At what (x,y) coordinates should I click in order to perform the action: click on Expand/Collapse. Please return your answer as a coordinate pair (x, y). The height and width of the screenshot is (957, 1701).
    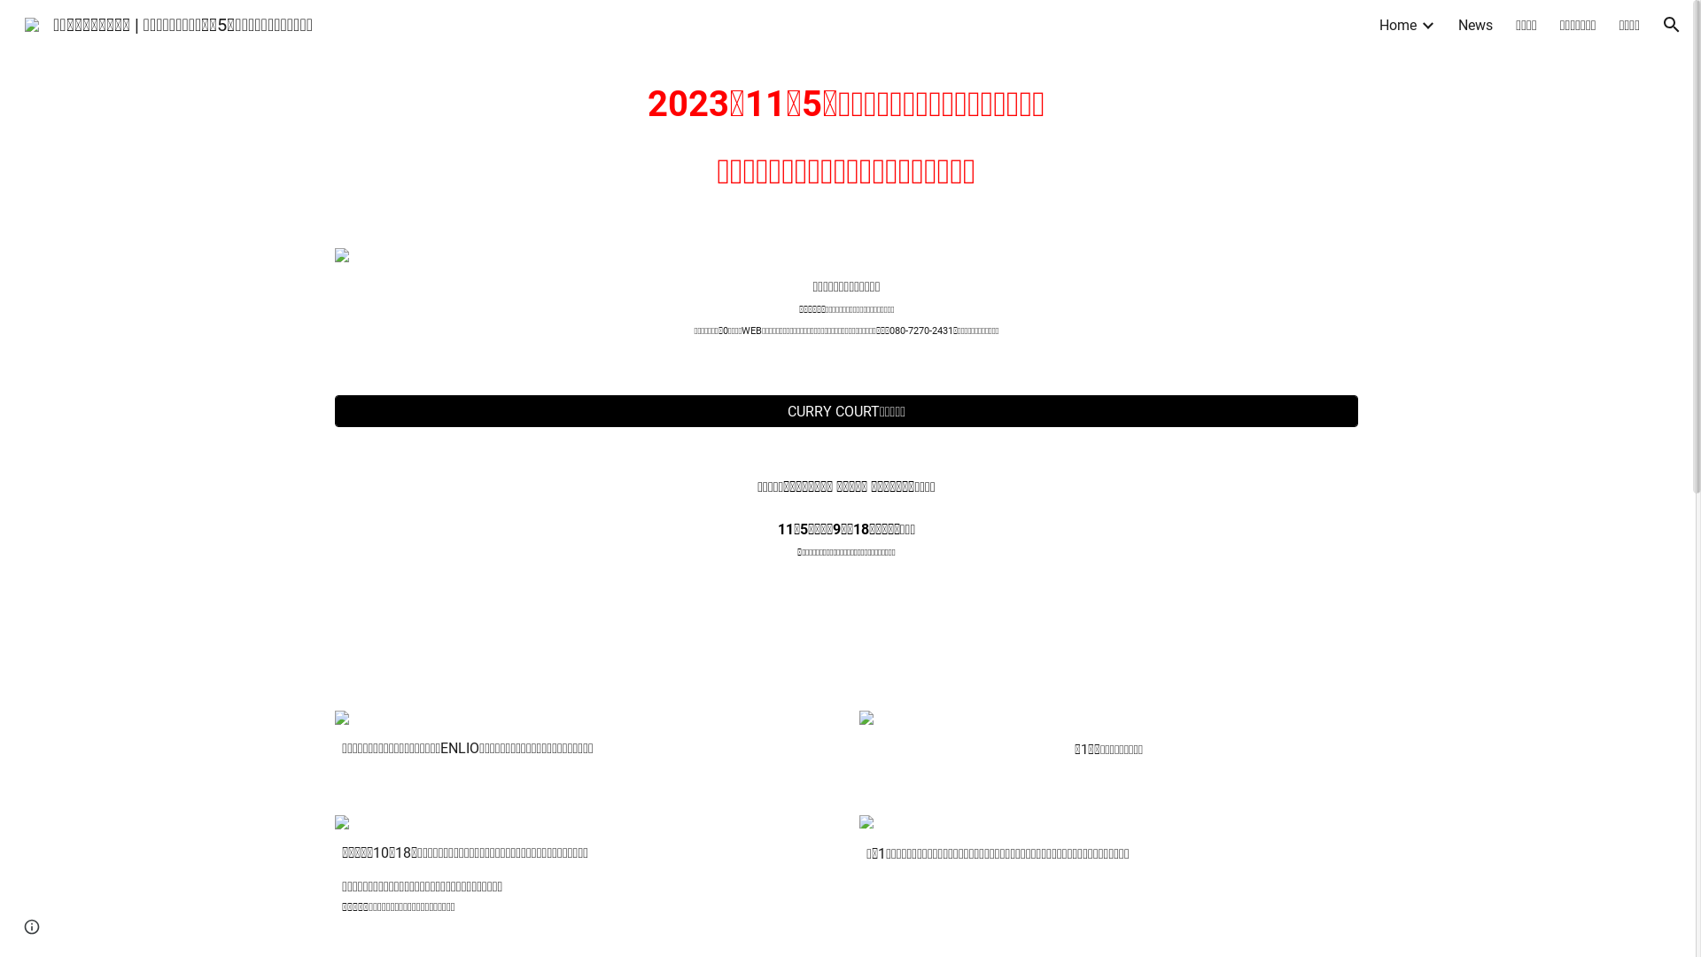
    Looking at the image, I should click on (1427, 25).